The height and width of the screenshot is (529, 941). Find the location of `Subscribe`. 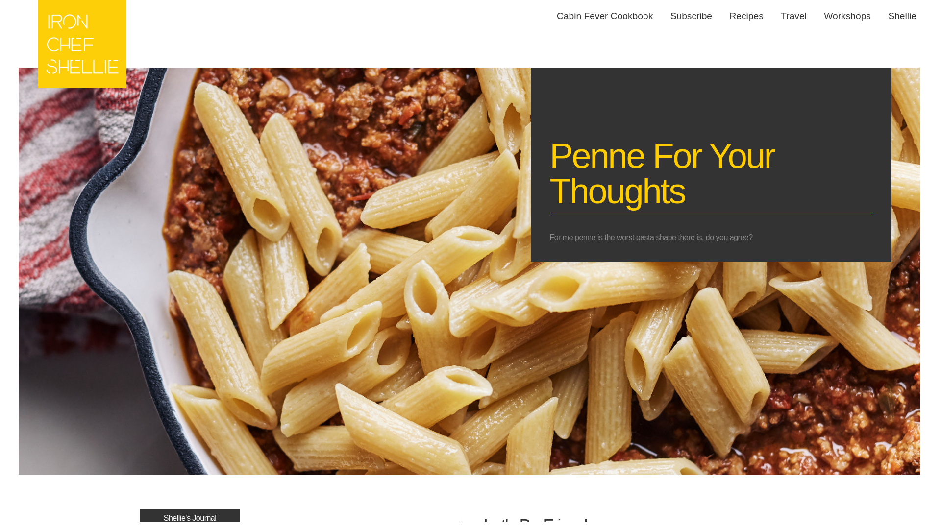

Subscribe is located at coordinates (695, 16).